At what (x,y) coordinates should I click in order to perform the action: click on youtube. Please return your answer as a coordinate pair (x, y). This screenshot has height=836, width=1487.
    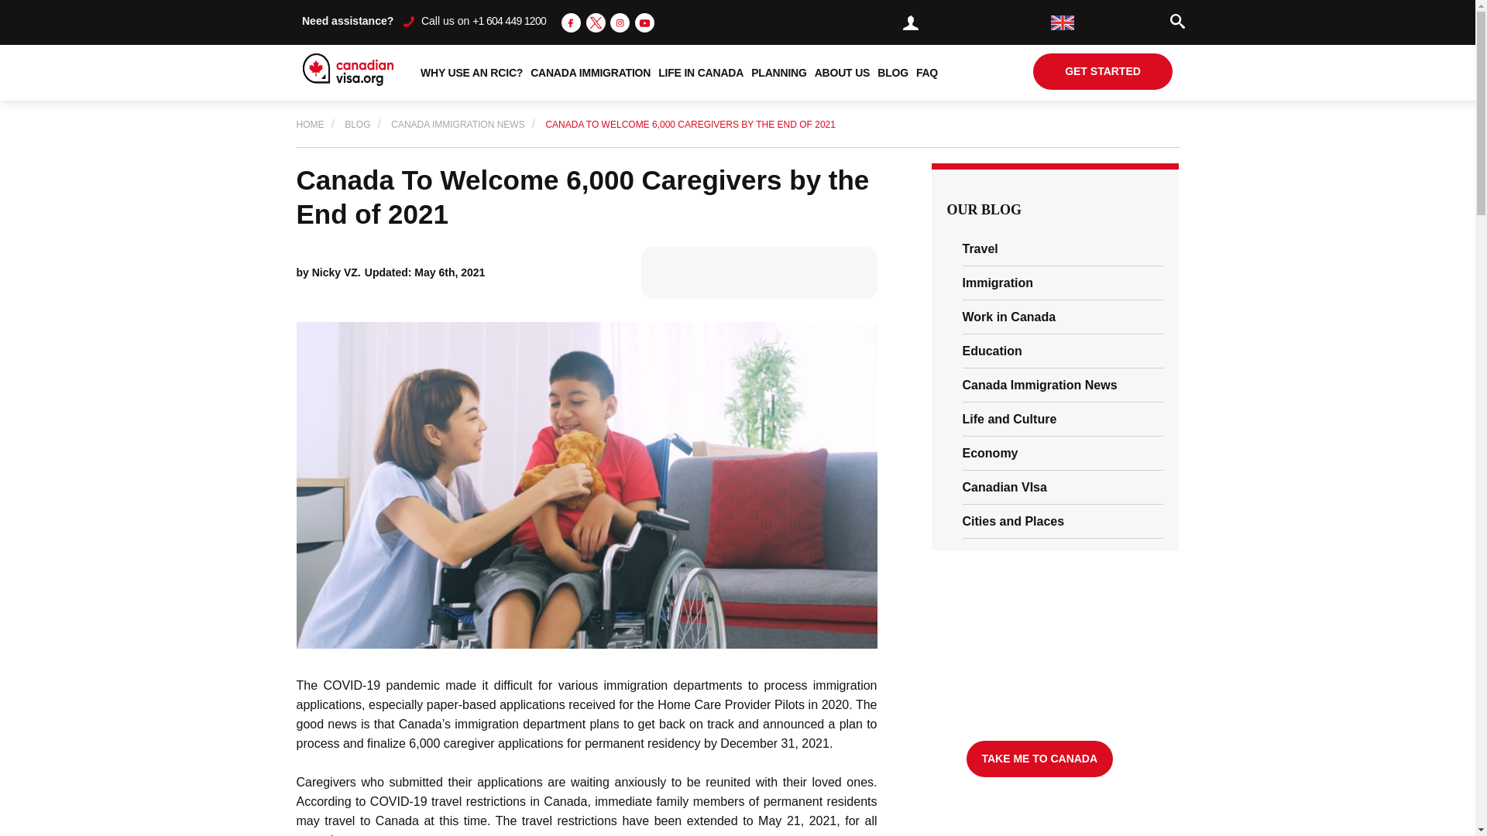
    Looking at the image, I should click on (644, 23).